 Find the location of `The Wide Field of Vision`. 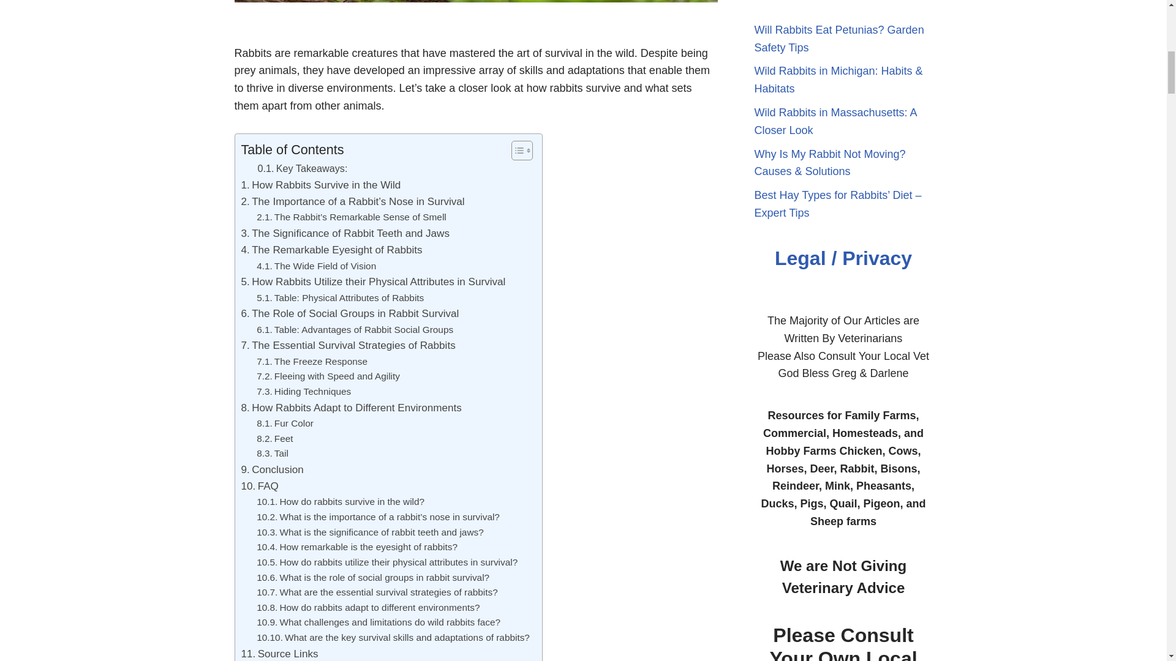

The Wide Field of Vision is located at coordinates (316, 267).